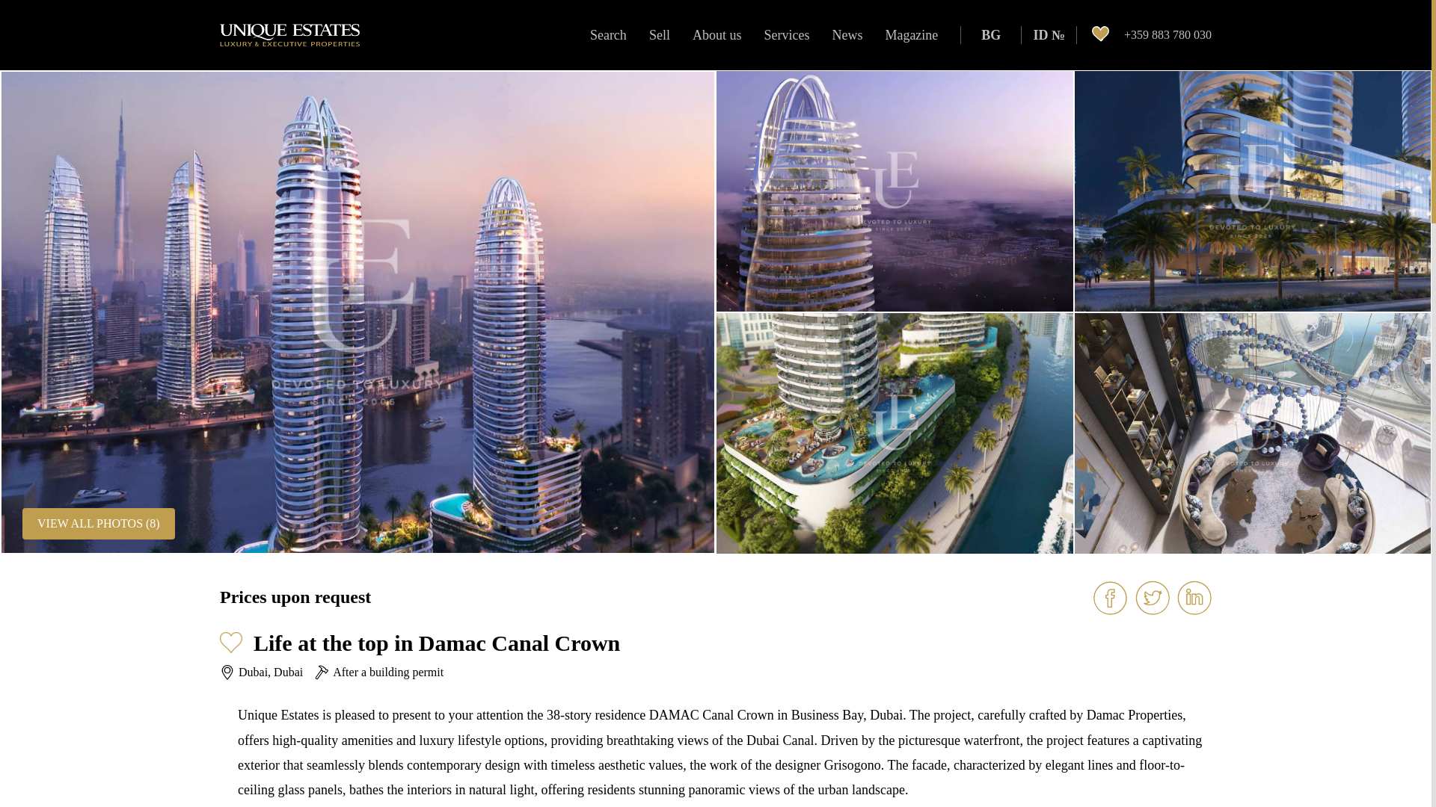  I want to click on Luxury Real Estate and Executive Properties, so click(289, 34).